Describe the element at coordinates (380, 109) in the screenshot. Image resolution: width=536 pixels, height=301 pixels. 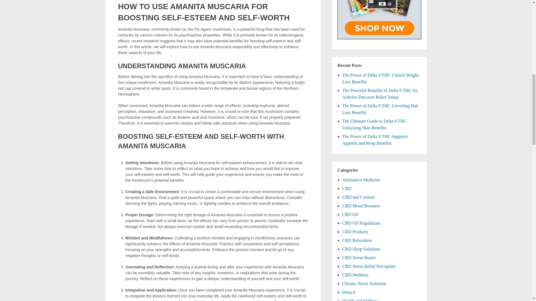
I see `The Power of Delta 9 THC Unveiling Hair Loss Benefits` at that location.